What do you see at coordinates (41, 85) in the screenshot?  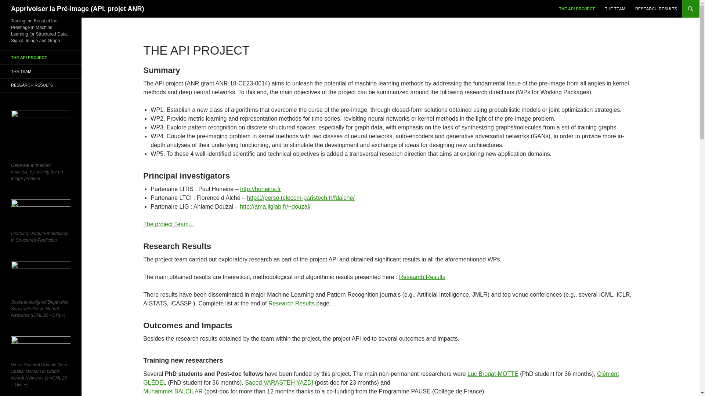 I see `RESEARCH RESULTS` at bounding box center [41, 85].